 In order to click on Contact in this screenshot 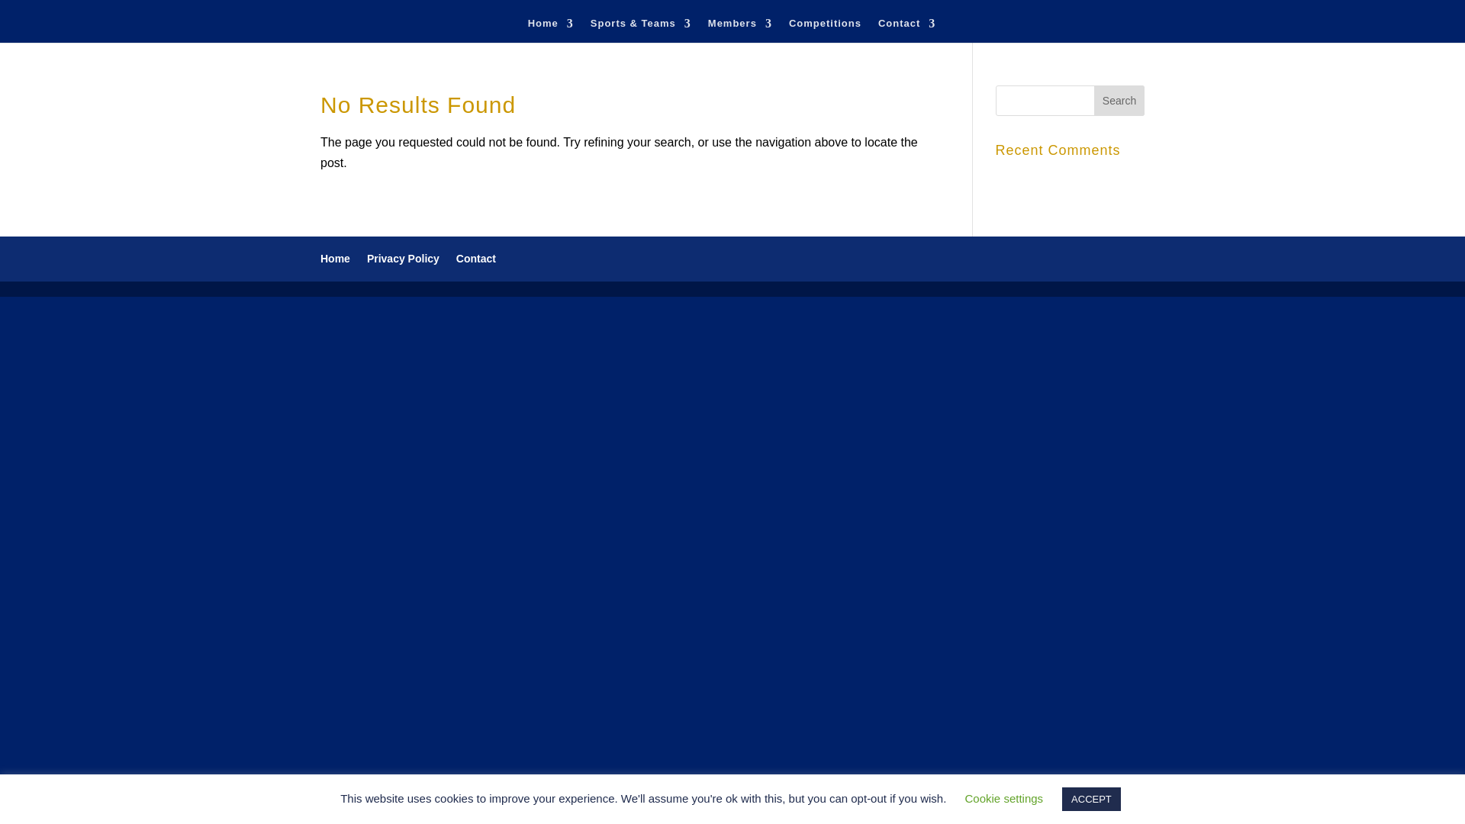, I will do `click(906, 31)`.